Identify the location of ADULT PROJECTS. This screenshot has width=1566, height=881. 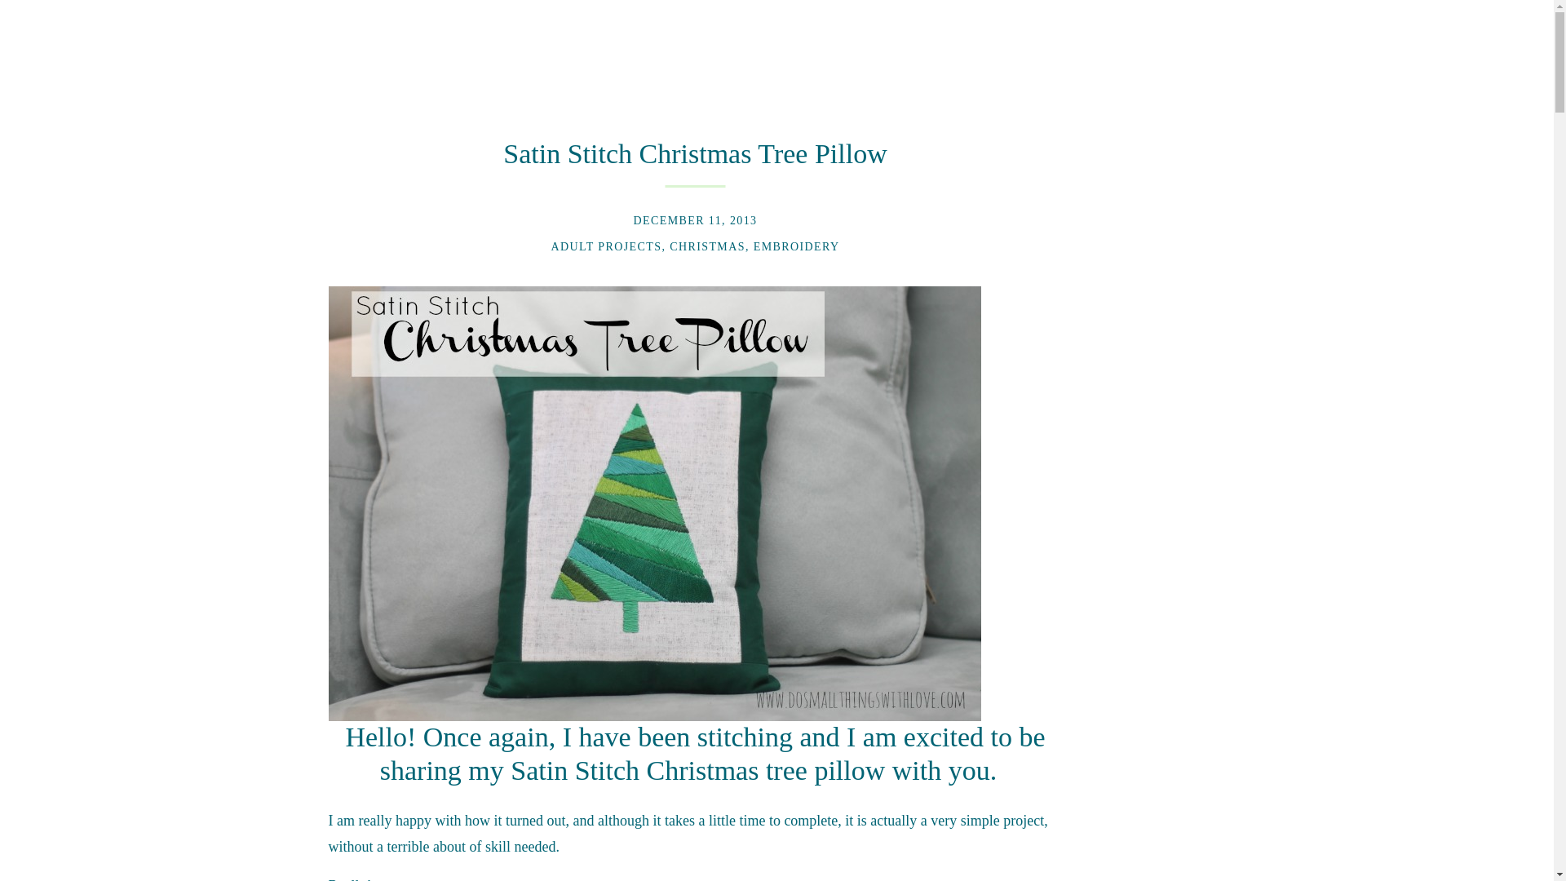
(605, 246).